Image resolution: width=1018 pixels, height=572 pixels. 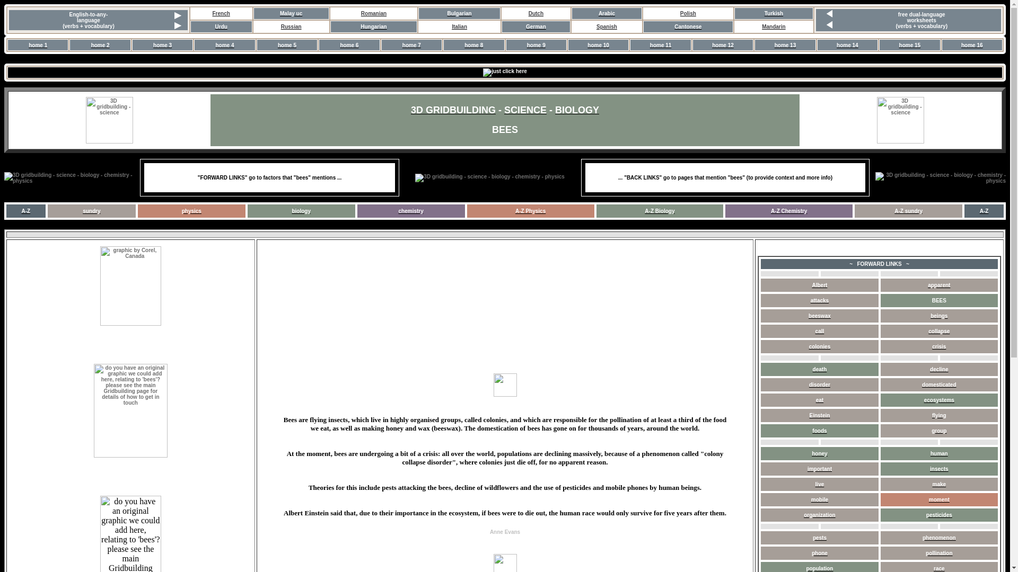 I want to click on home 13, so click(x=785, y=43).